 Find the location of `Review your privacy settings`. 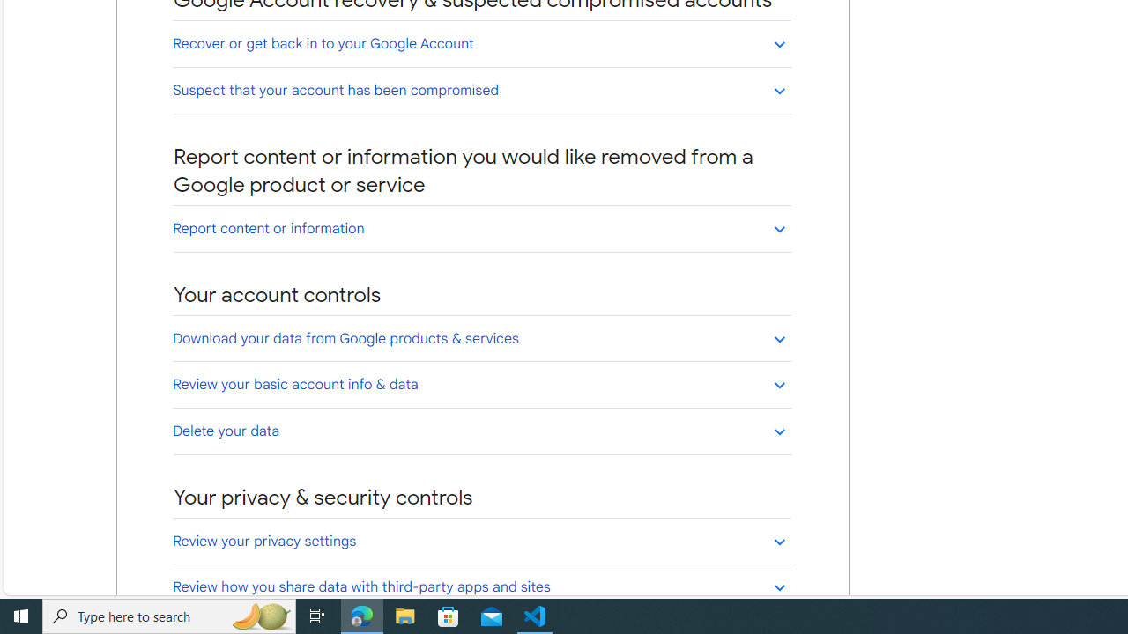

Review your privacy settings is located at coordinates (481, 541).